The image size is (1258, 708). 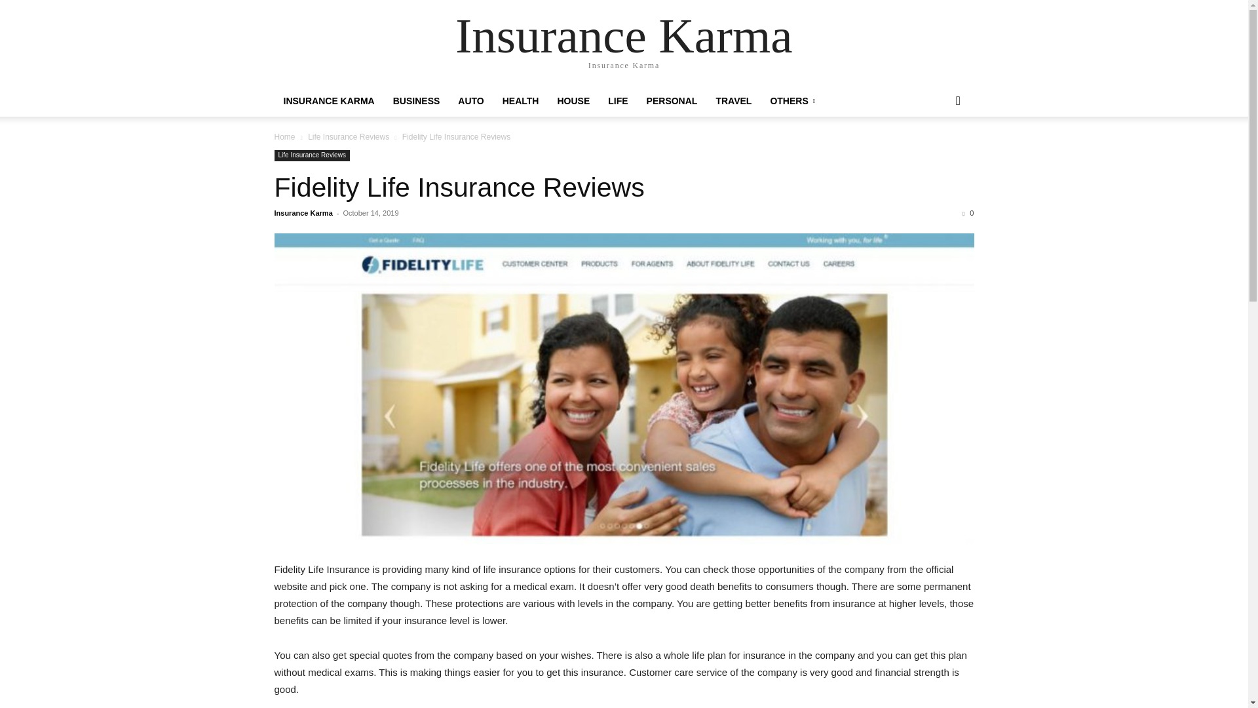 I want to click on BUSINESS, so click(x=416, y=101).